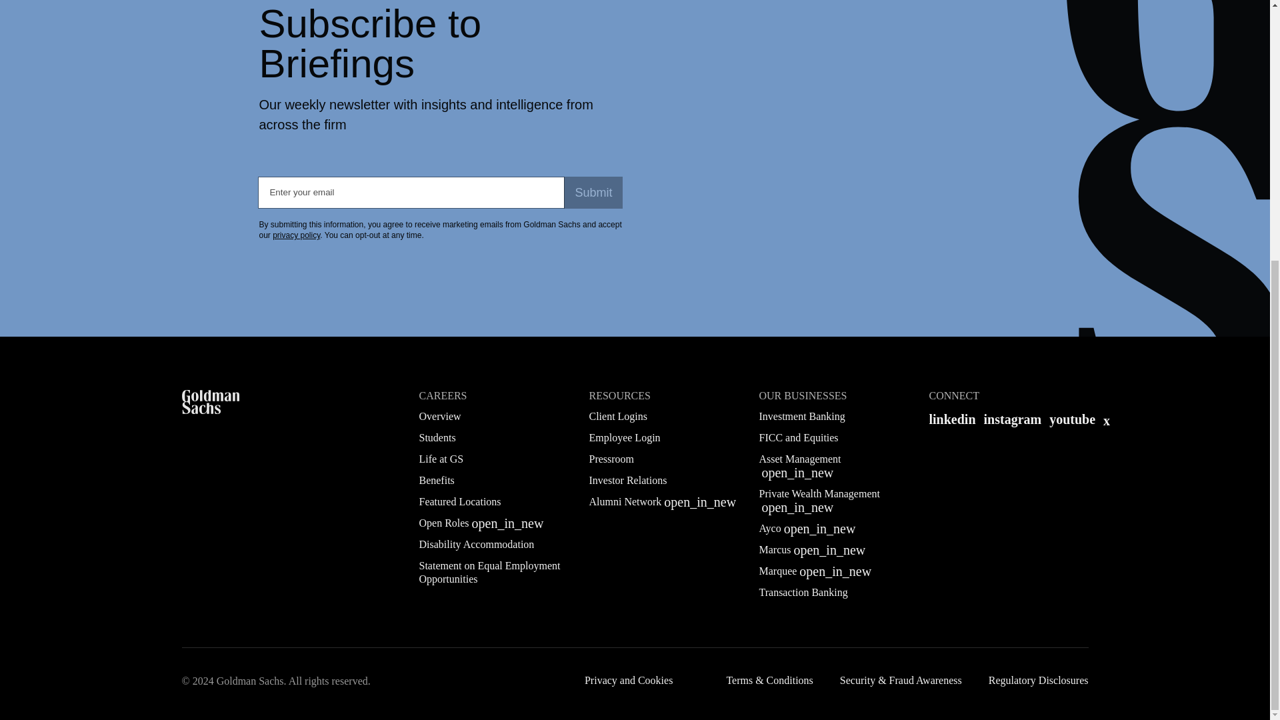  I want to click on linkedin, so click(952, 419).